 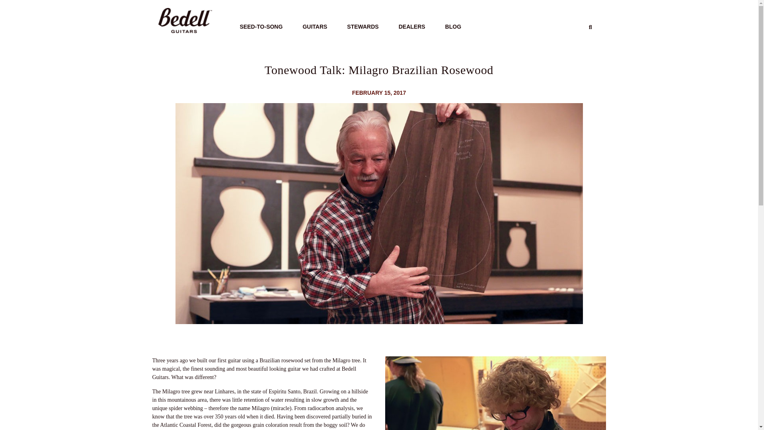 I want to click on SEED-TO-SONG, so click(x=261, y=26).